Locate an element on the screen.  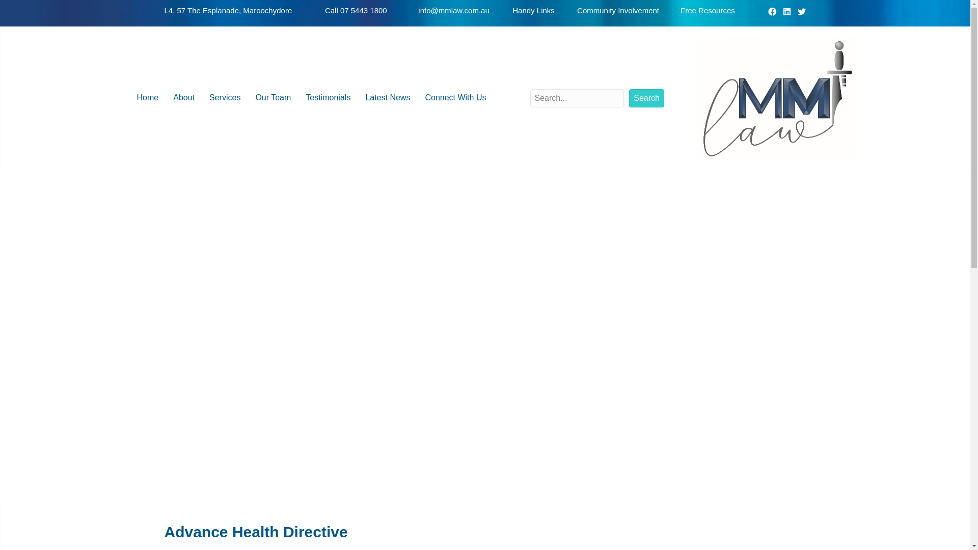
Search is located at coordinates (647, 98).